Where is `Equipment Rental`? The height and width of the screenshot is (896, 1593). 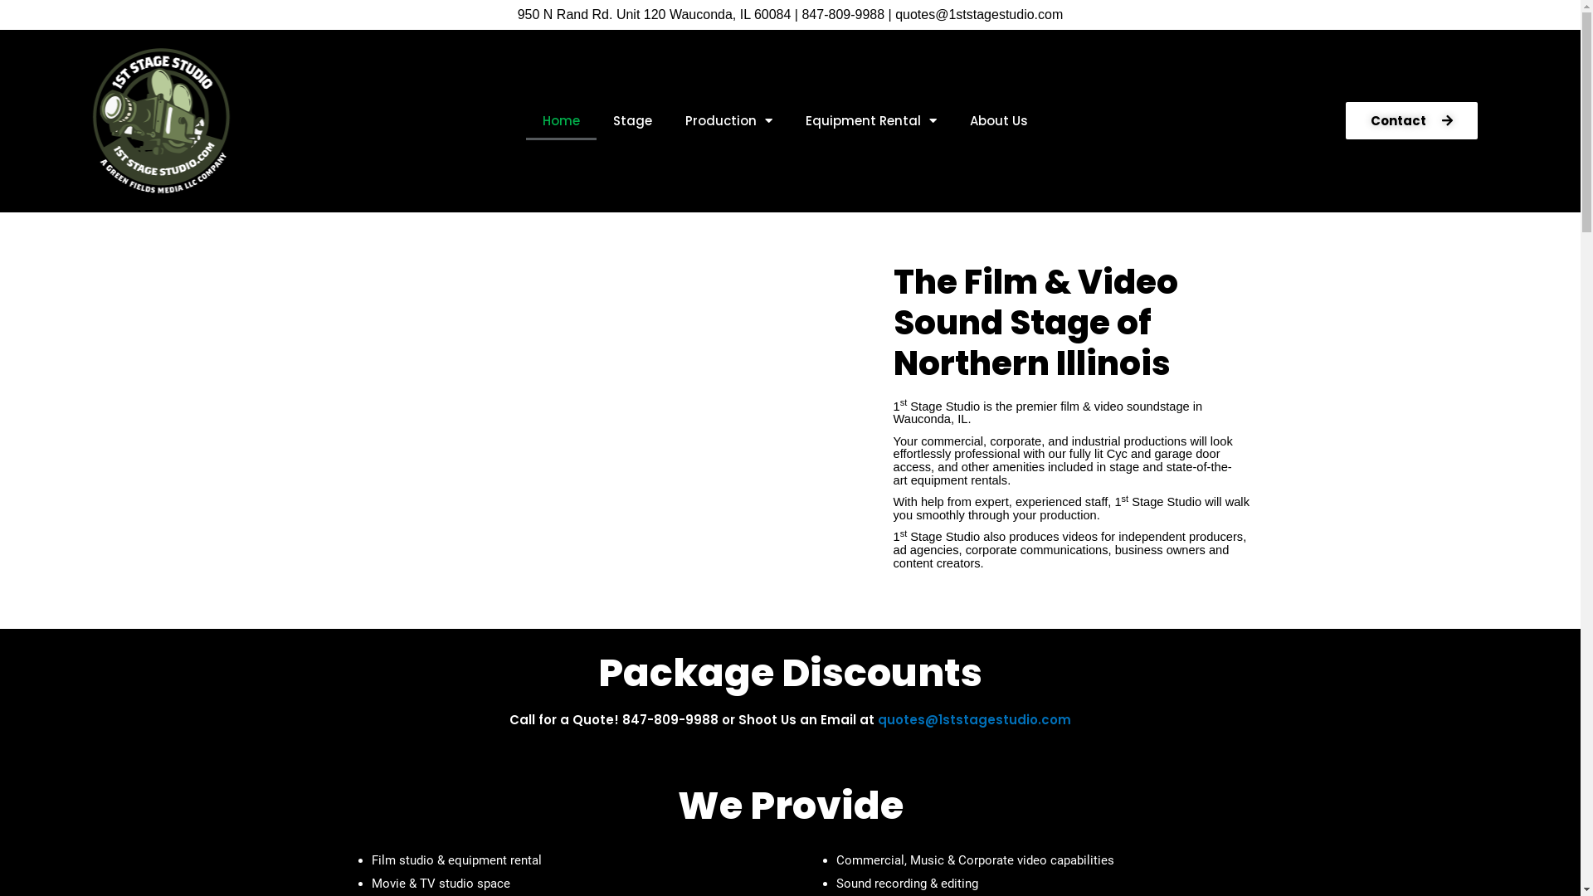
Equipment Rental is located at coordinates (871, 121).